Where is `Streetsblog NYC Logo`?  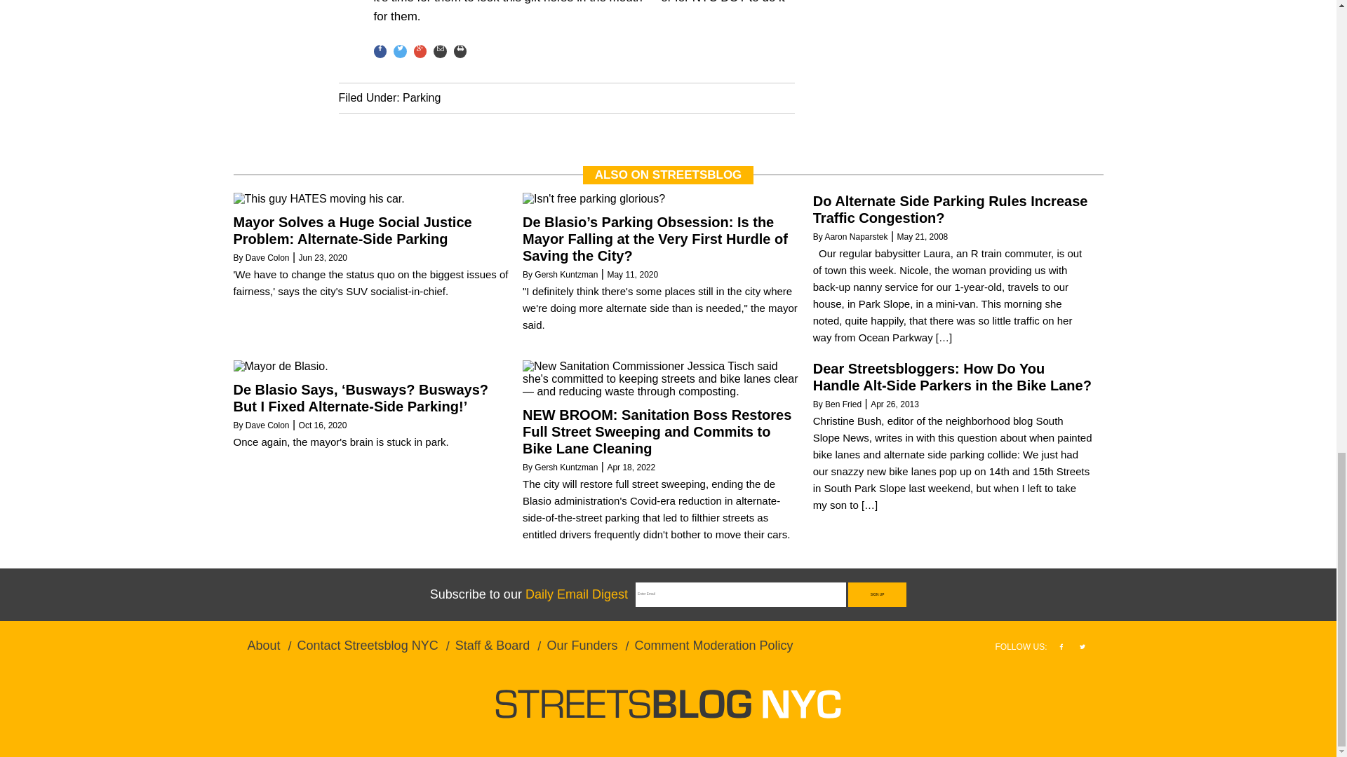
Streetsblog NYC Logo is located at coordinates (668, 704).